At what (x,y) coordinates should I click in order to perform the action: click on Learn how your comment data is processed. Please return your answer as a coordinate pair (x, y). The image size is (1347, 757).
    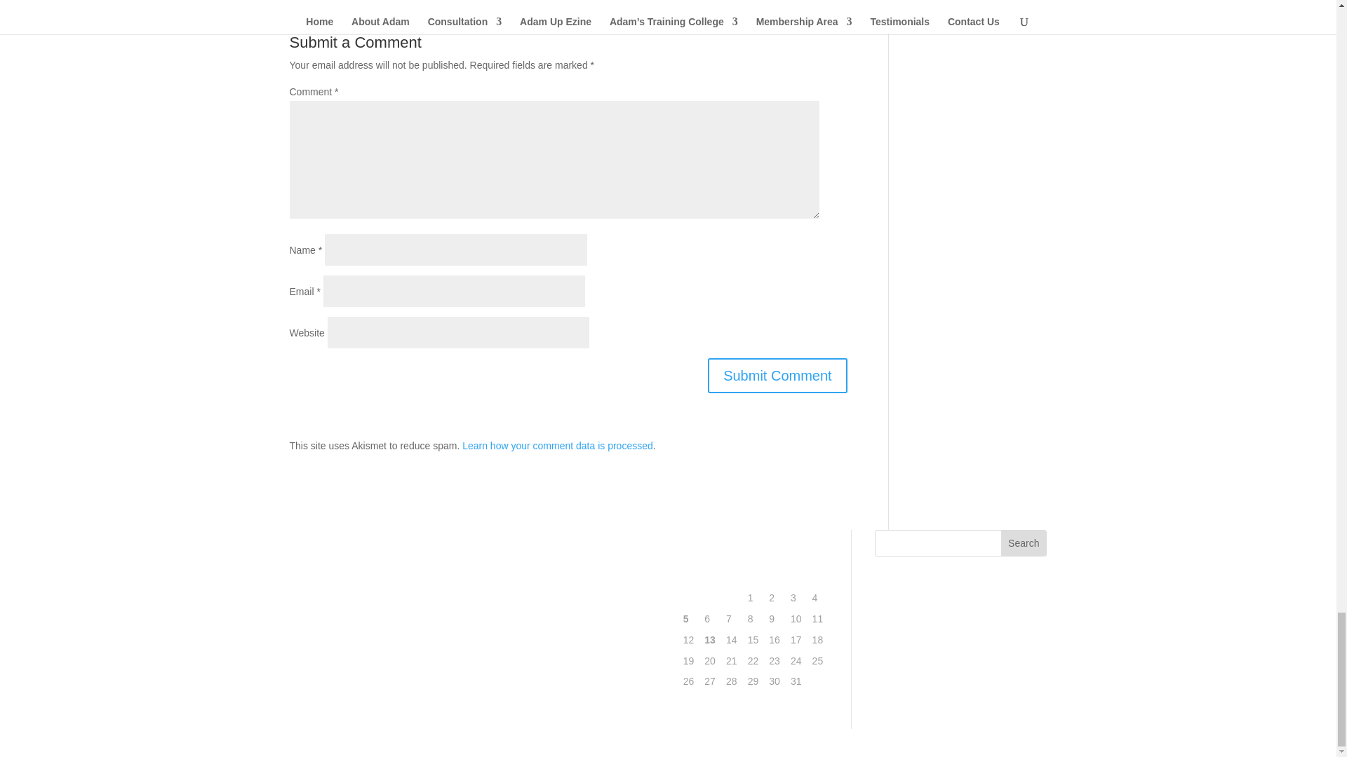
    Looking at the image, I should click on (557, 445).